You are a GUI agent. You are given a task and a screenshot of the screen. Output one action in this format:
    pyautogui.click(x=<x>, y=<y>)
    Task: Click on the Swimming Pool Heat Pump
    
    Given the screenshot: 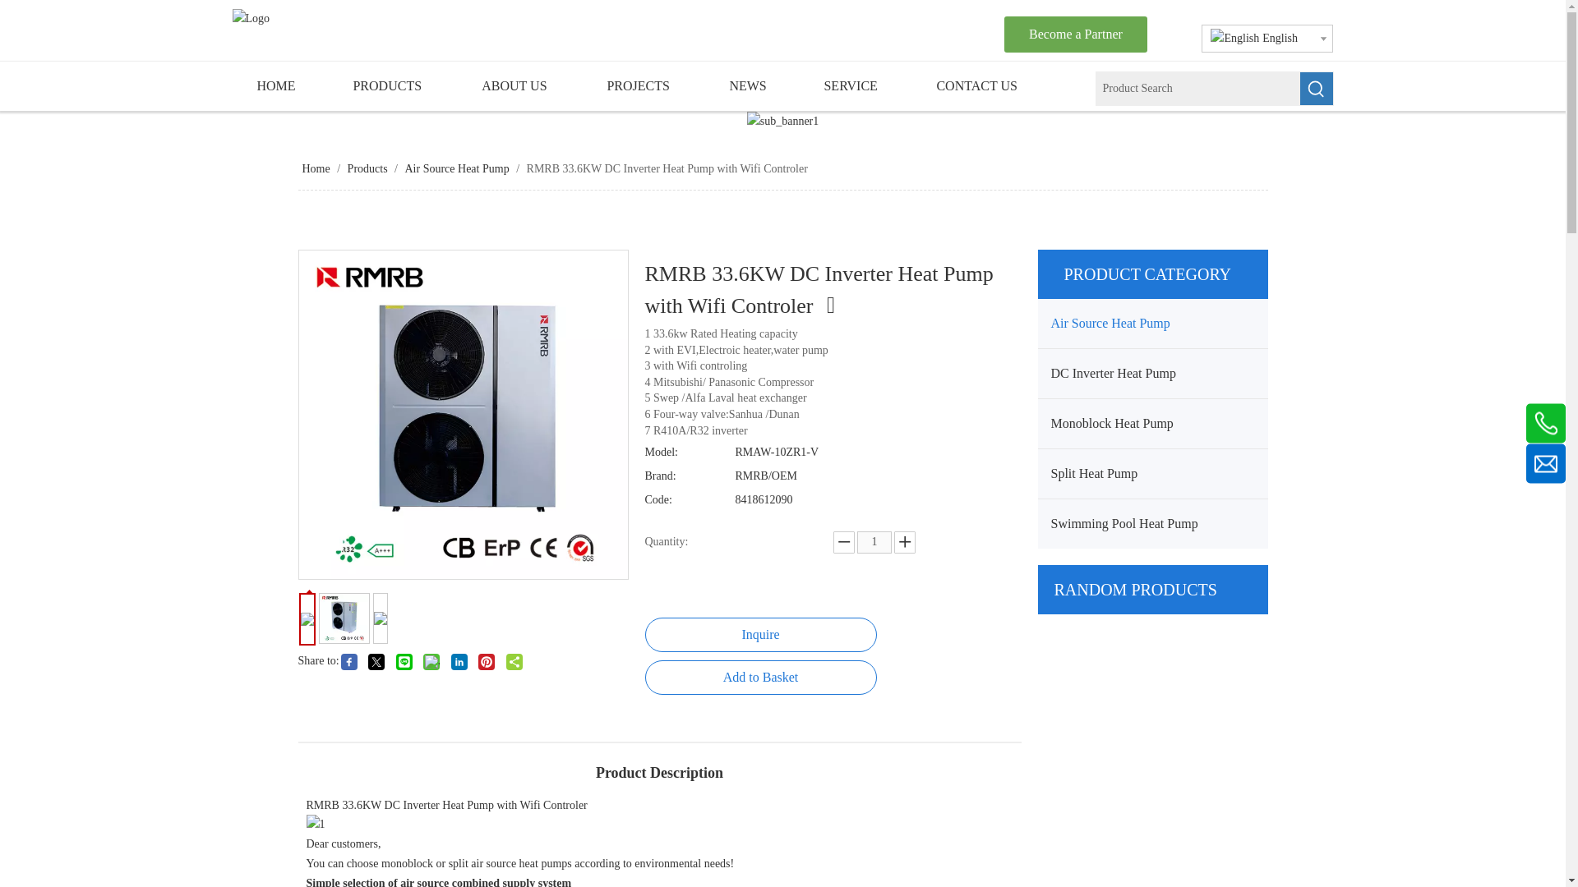 What is the action you would take?
    pyautogui.click(x=1151, y=524)
    